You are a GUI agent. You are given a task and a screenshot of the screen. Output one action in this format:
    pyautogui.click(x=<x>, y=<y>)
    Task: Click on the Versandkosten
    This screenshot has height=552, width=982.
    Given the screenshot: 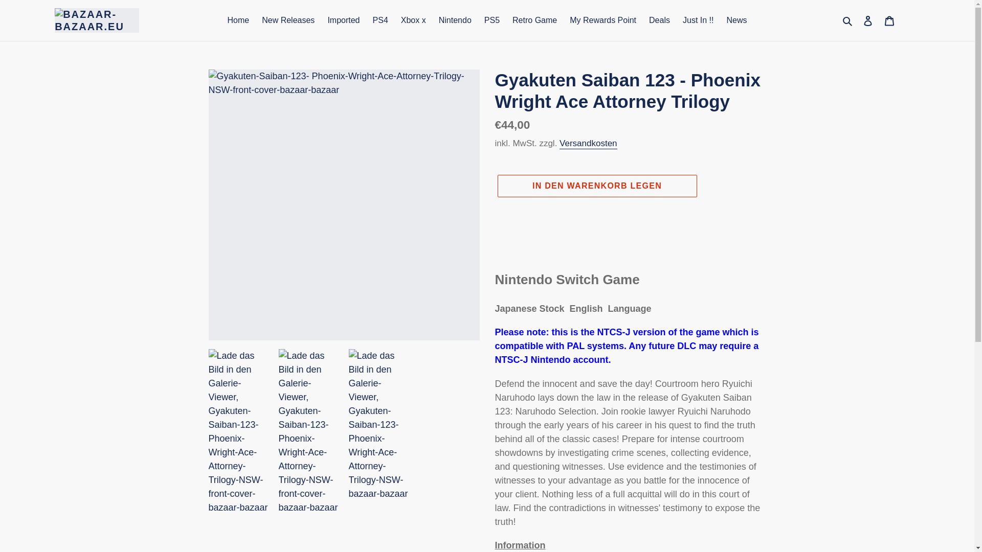 What is the action you would take?
    pyautogui.click(x=588, y=144)
    